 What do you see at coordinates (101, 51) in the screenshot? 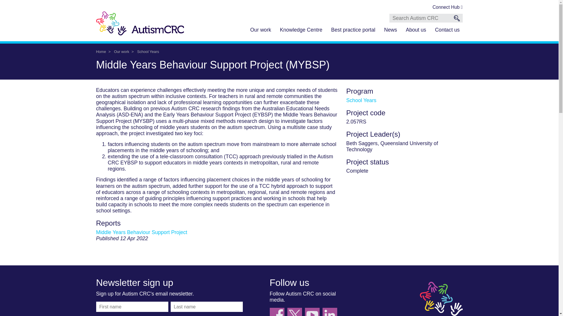
I see `Home` at bounding box center [101, 51].